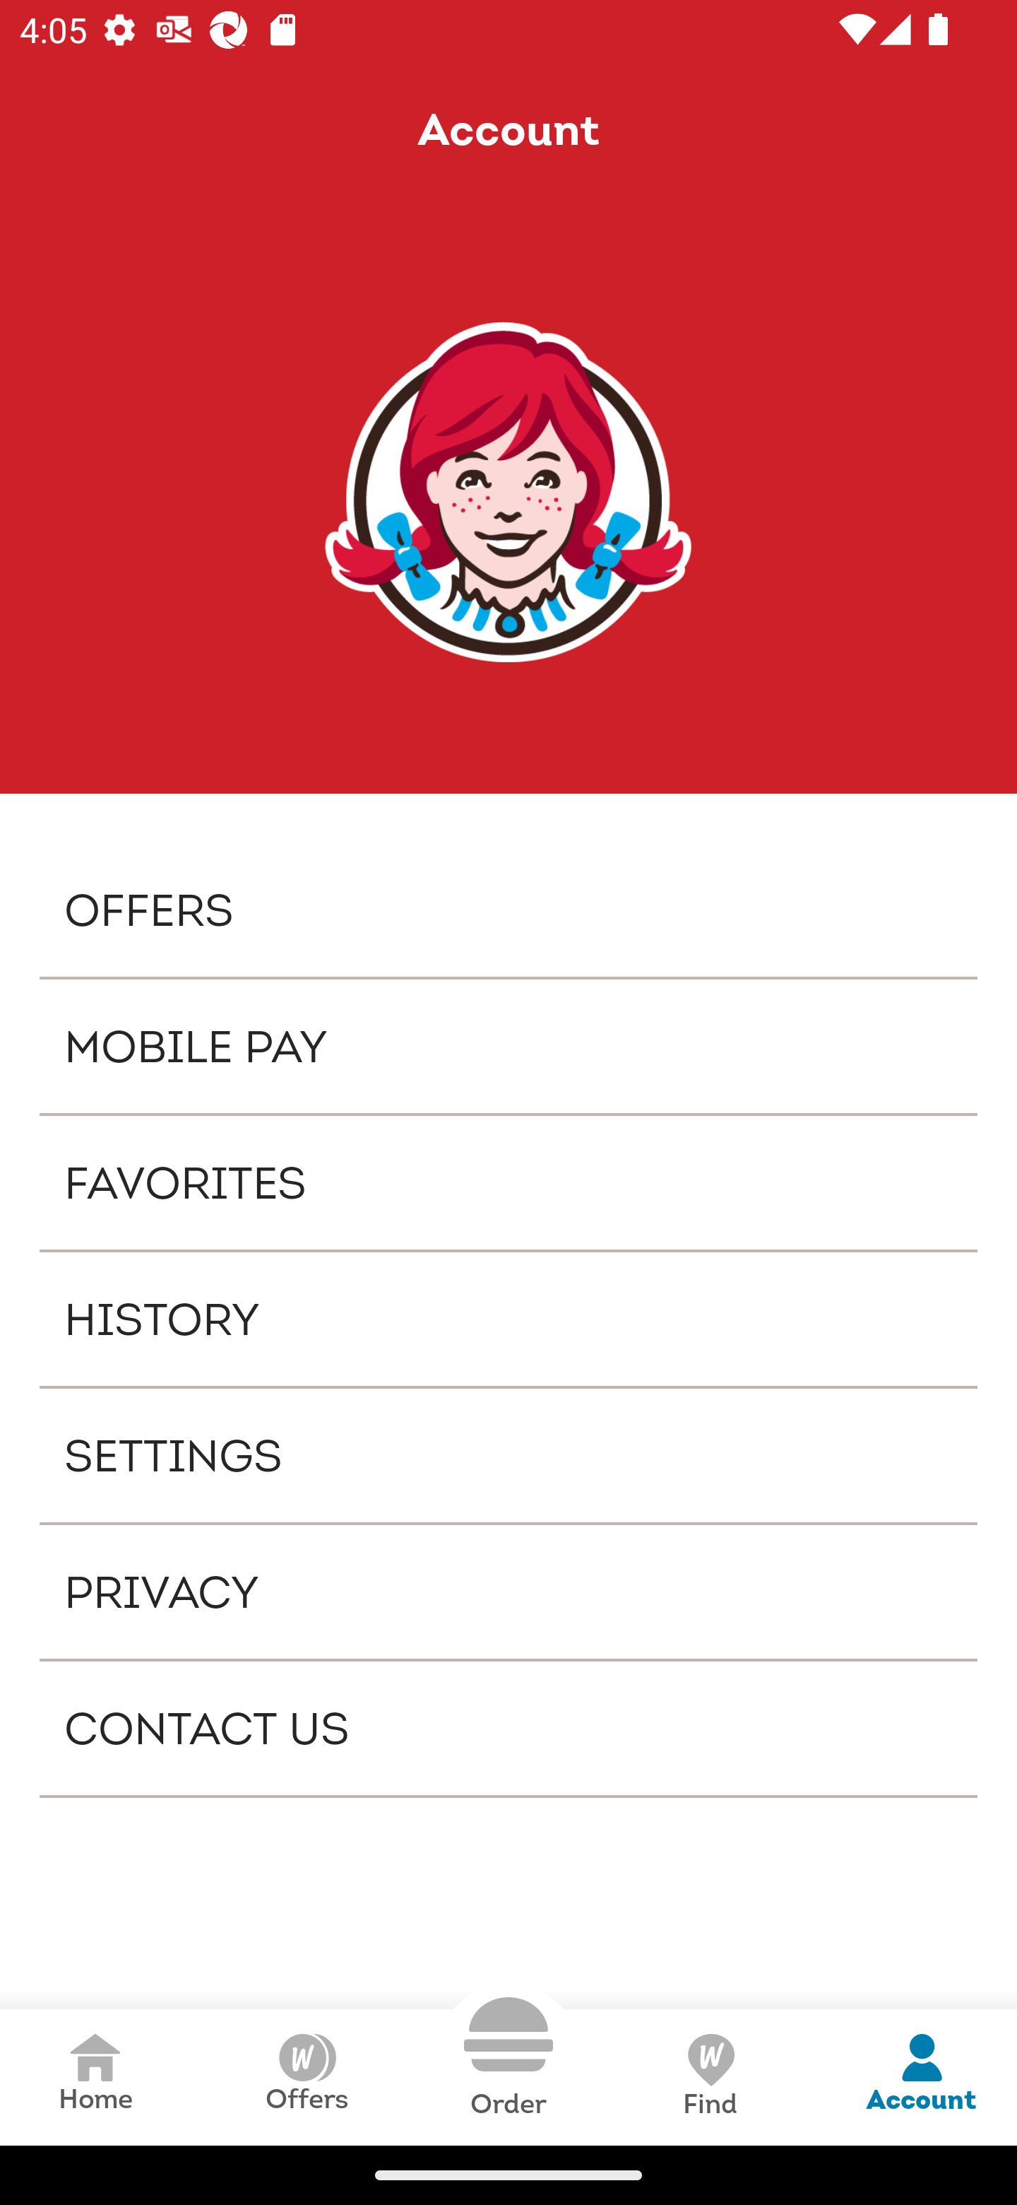 The width and height of the screenshot is (1017, 2205). I want to click on Account,5 of 5 Account, so click(921, 2076).